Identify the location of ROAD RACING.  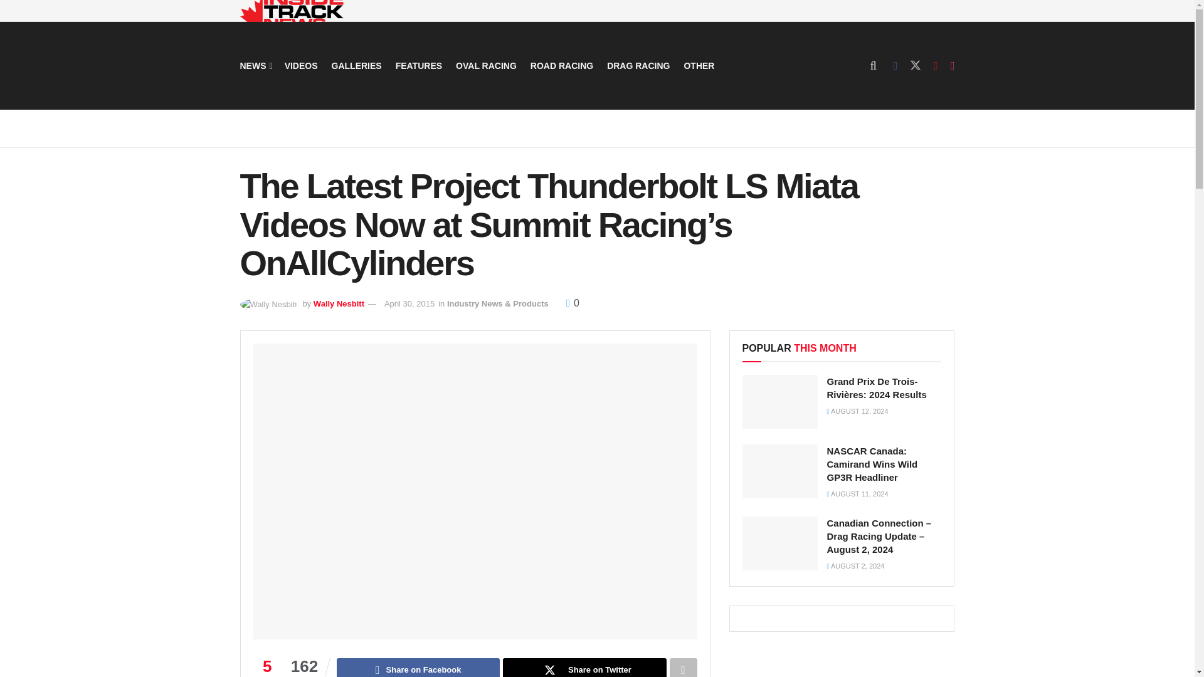
(562, 65).